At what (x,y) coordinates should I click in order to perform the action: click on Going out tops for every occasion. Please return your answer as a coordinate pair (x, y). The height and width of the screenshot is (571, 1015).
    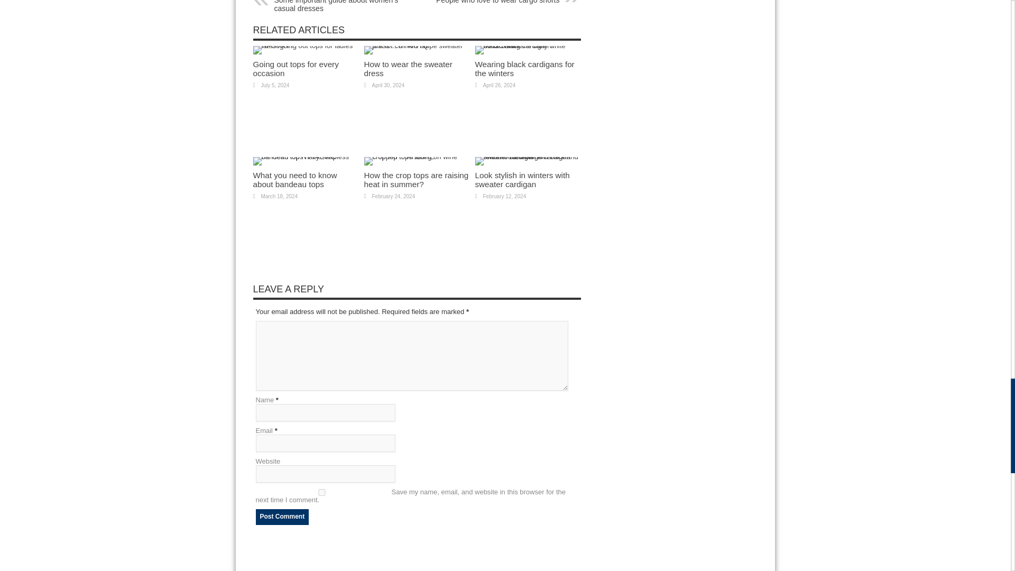
    Looking at the image, I should click on (295, 69).